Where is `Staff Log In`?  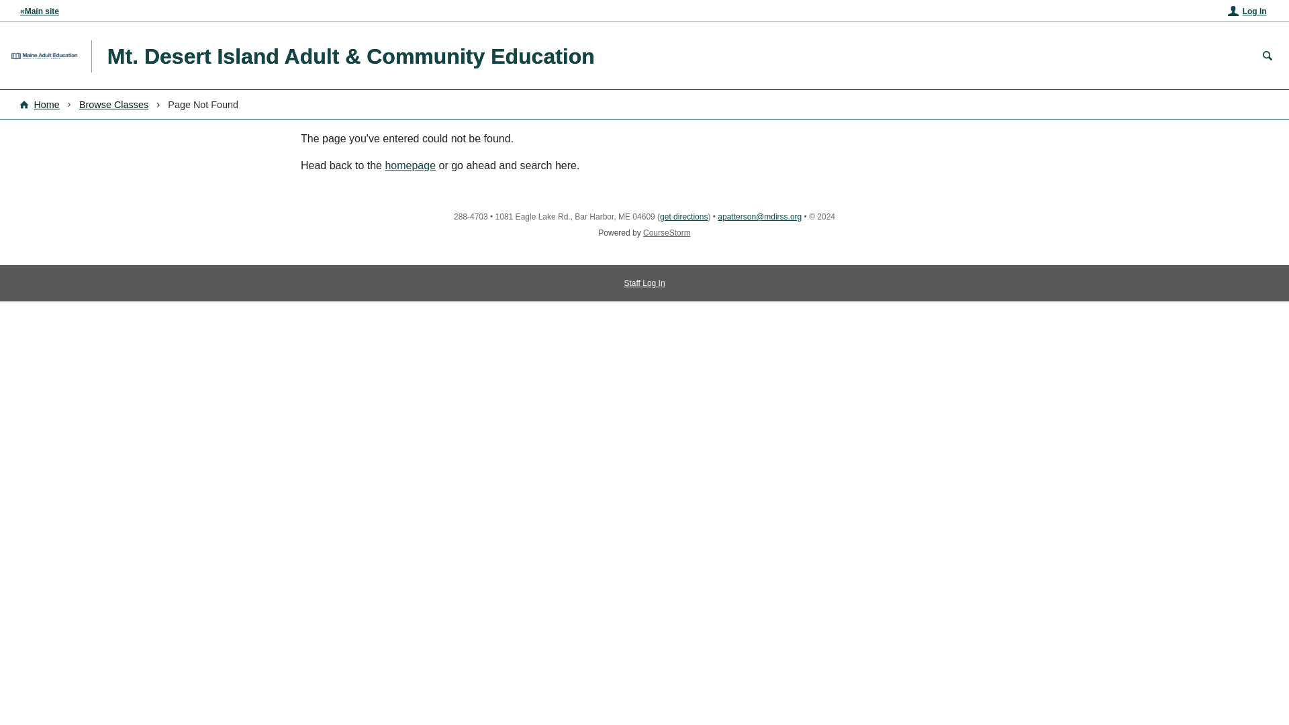
Staff Log In is located at coordinates (644, 283).